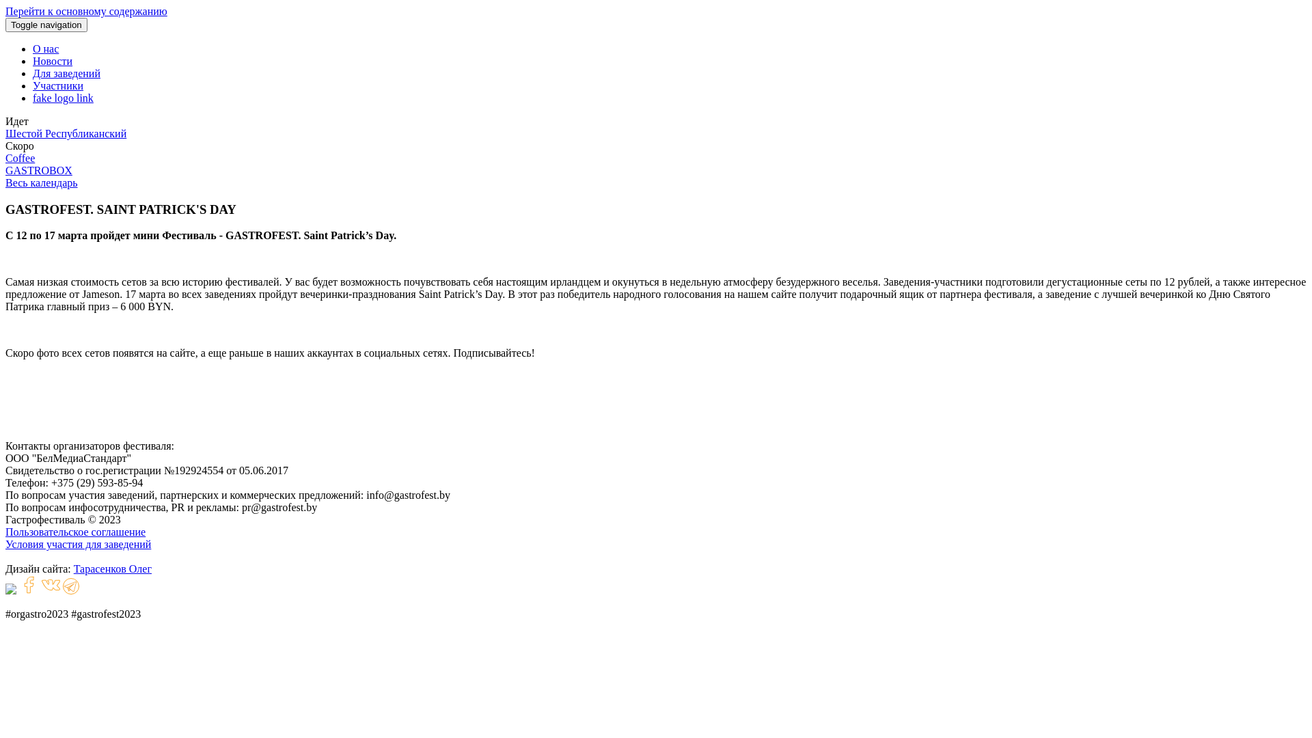 This screenshot has width=1312, height=738. Describe the element at coordinates (46, 25) in the screenshot. I see `Toggle navigation` at that location.